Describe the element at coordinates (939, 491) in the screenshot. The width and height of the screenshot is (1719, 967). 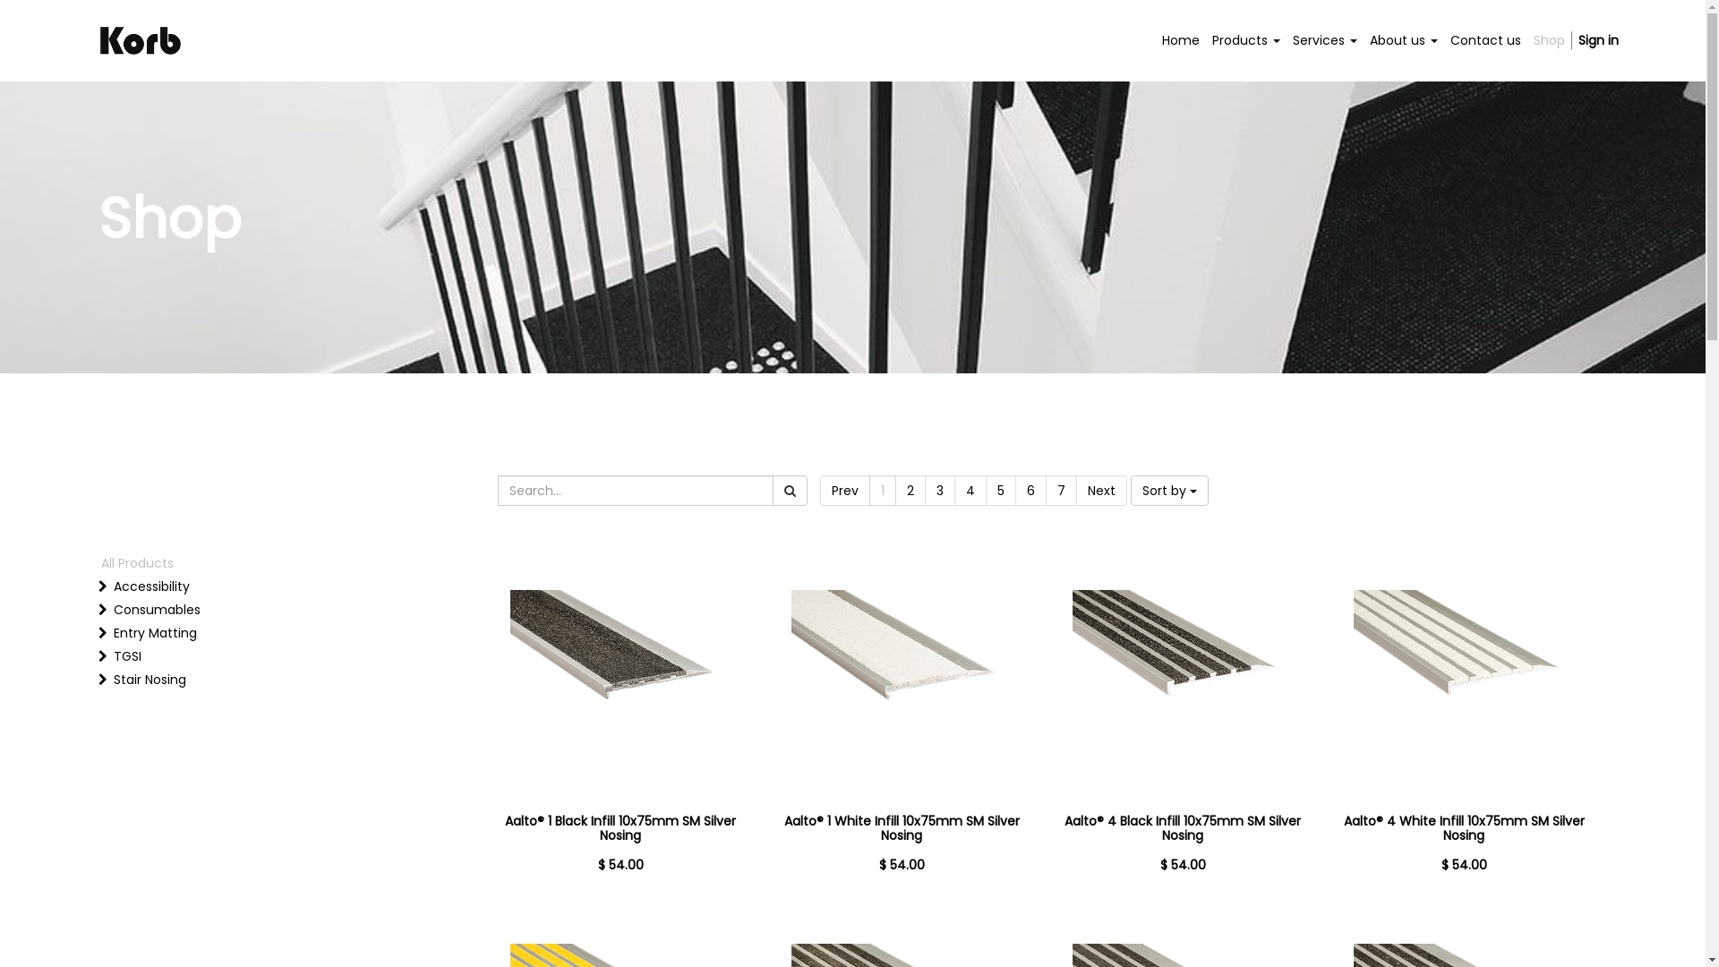
I see `3` at that location.